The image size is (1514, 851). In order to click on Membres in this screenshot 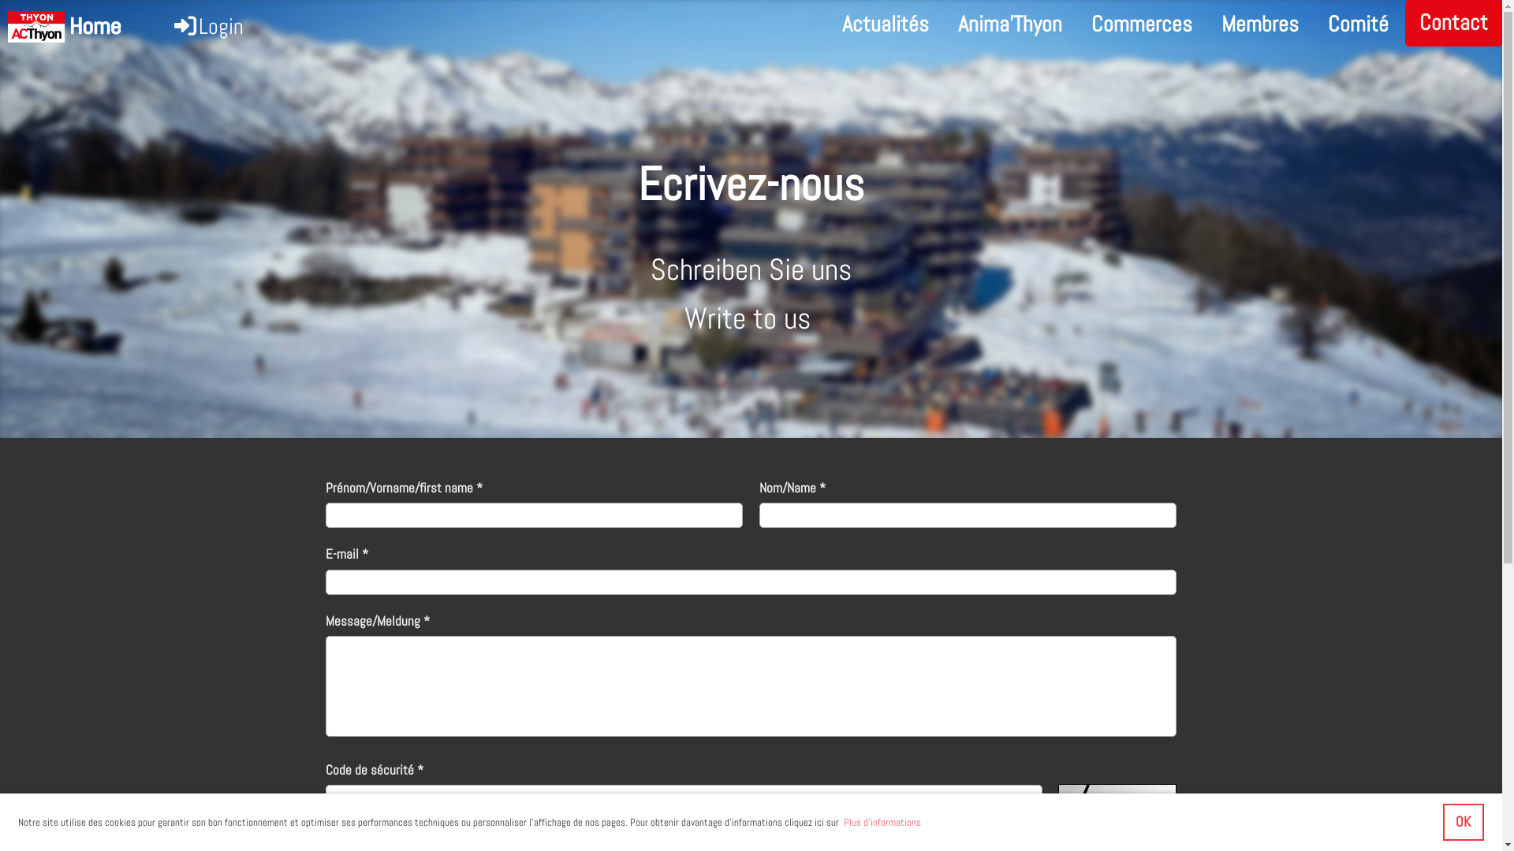, I will do `click(1260, 25)`.